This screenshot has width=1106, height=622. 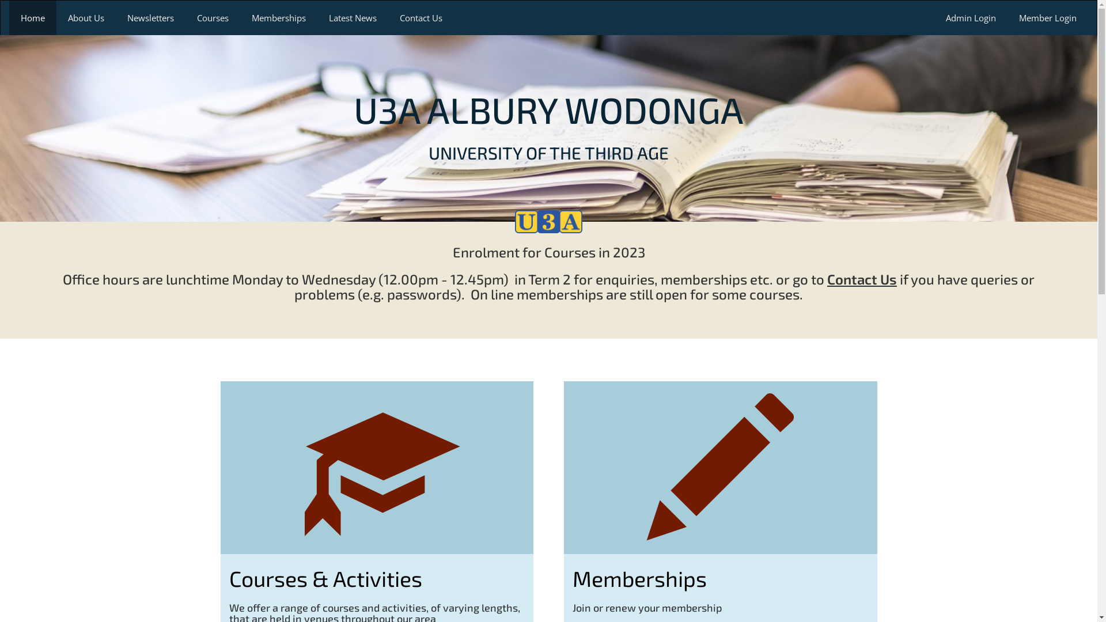 I want to click on Contact Us, so click(x=421, y=18).